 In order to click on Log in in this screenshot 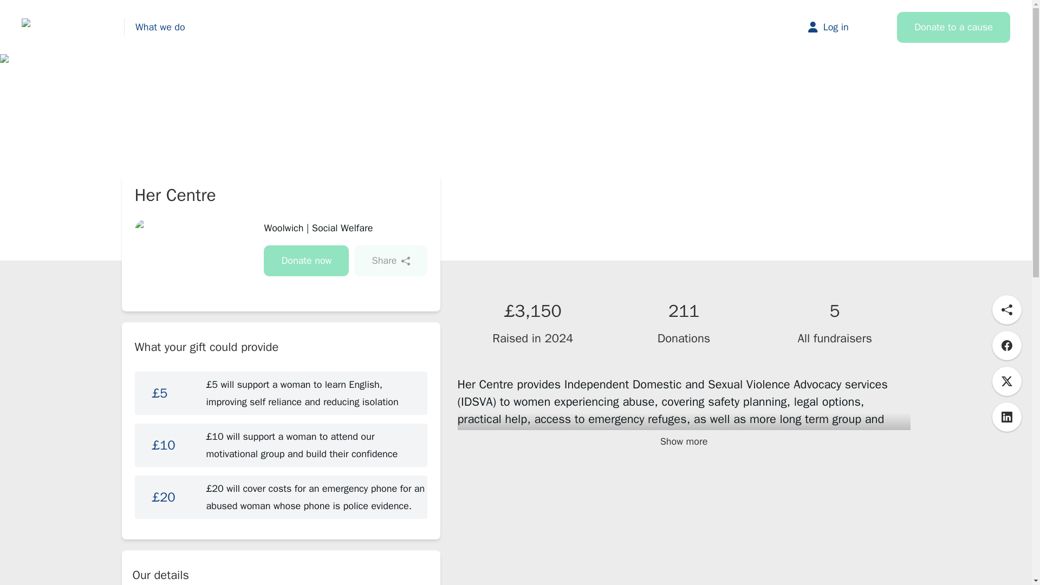, I will do `click(838, 27)`.